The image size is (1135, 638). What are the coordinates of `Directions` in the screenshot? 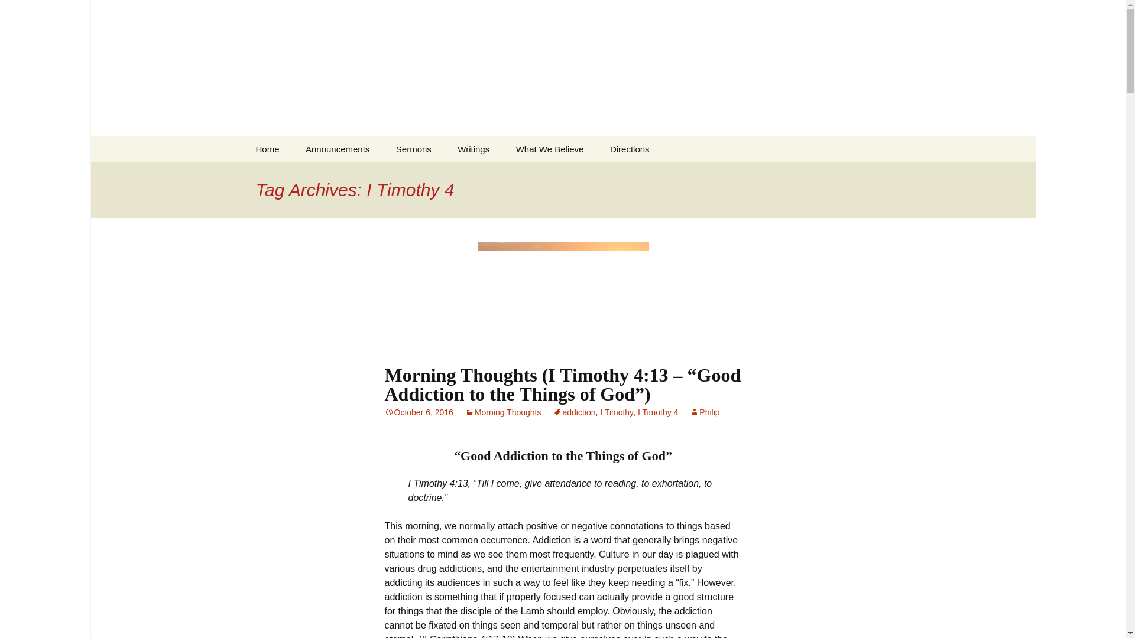 It's located at (630, 149).